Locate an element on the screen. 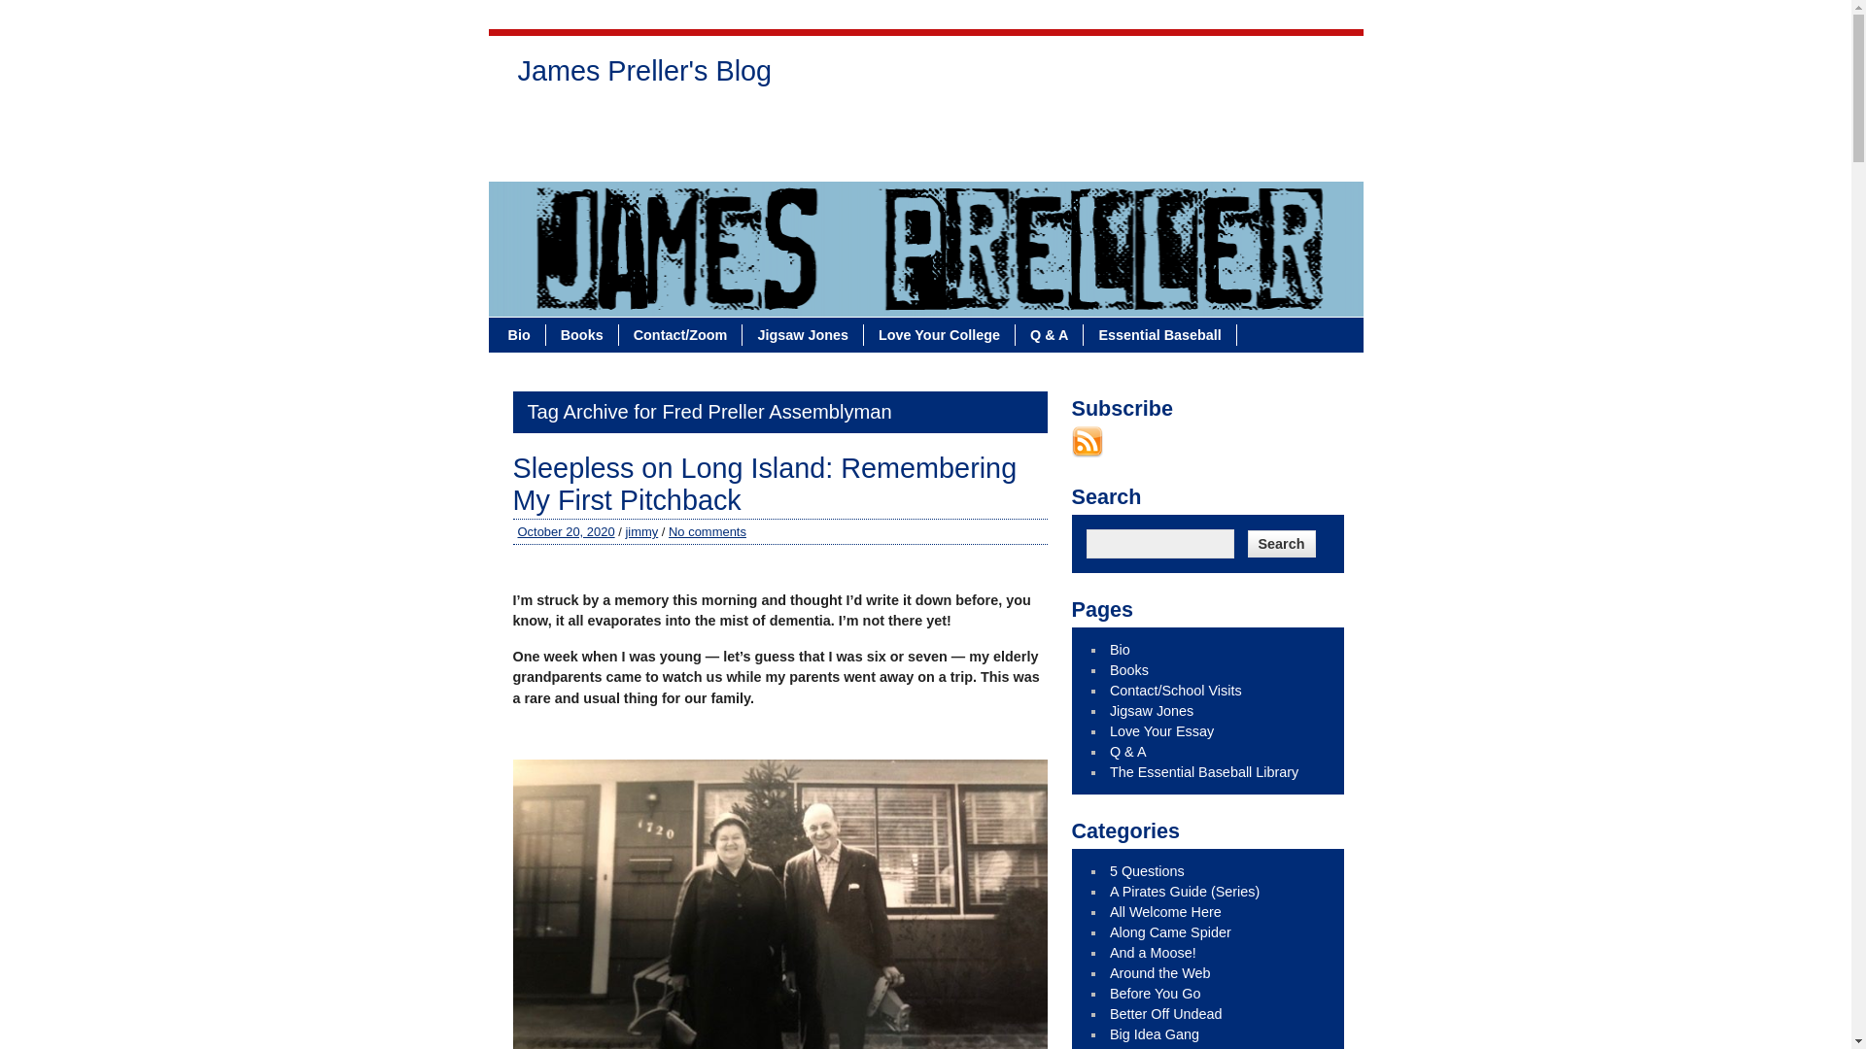 This screenshot has width=1866, height=1049. Books is located at coordinates (583, 334).